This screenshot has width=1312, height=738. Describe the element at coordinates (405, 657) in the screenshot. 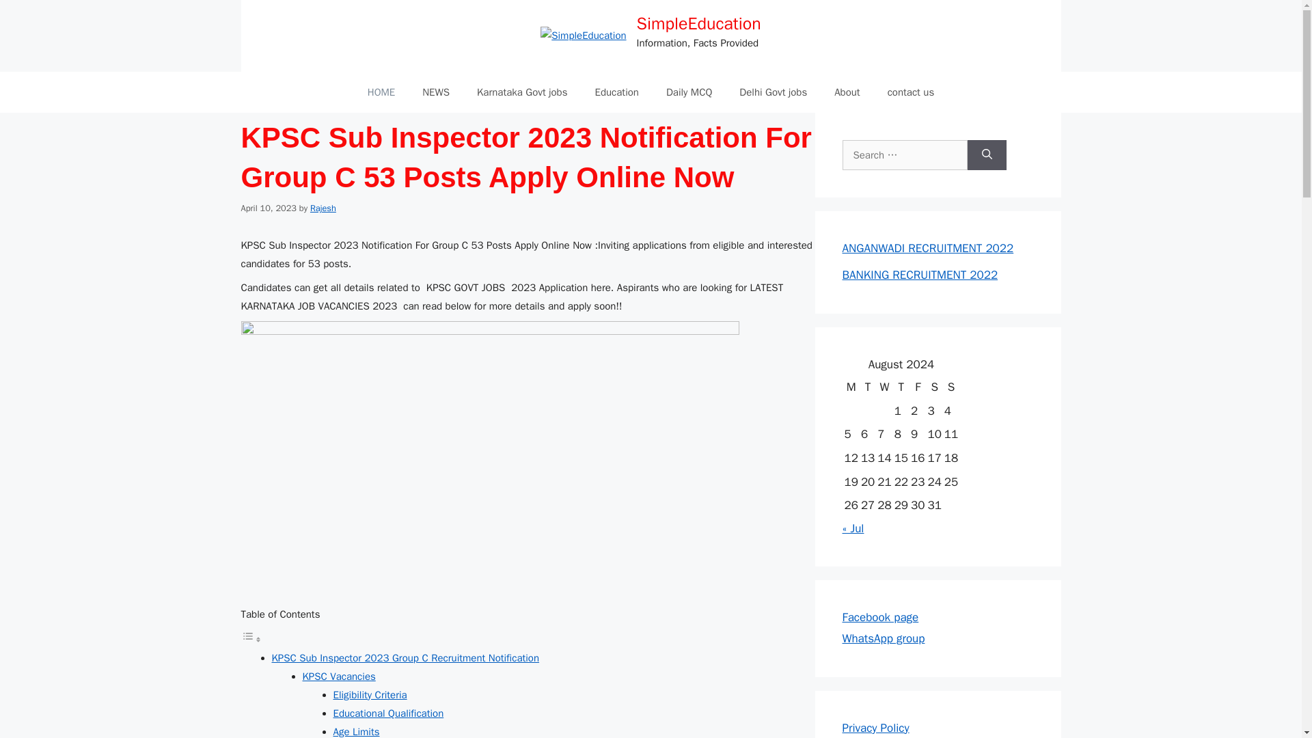

I see `KPSC Sub Inspector 2023 Group C Recruitment Notification` at that location.